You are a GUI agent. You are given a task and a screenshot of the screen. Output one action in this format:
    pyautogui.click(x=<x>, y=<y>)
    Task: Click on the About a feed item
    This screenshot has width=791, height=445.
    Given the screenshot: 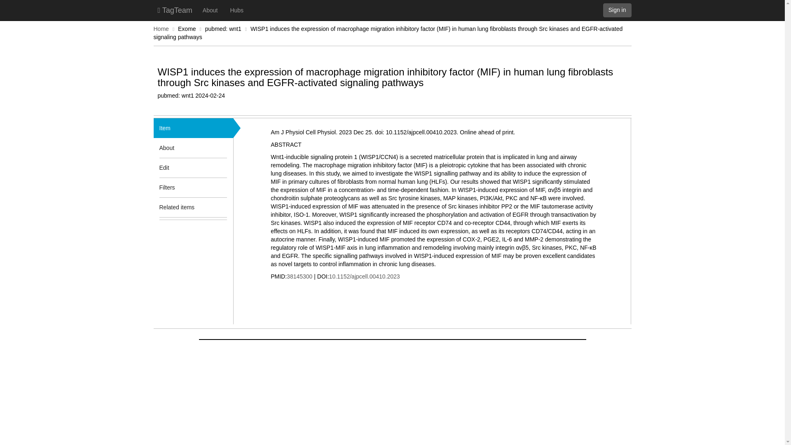 What is the action you would take?
    pyautogui.click(x=221, y=148)
    